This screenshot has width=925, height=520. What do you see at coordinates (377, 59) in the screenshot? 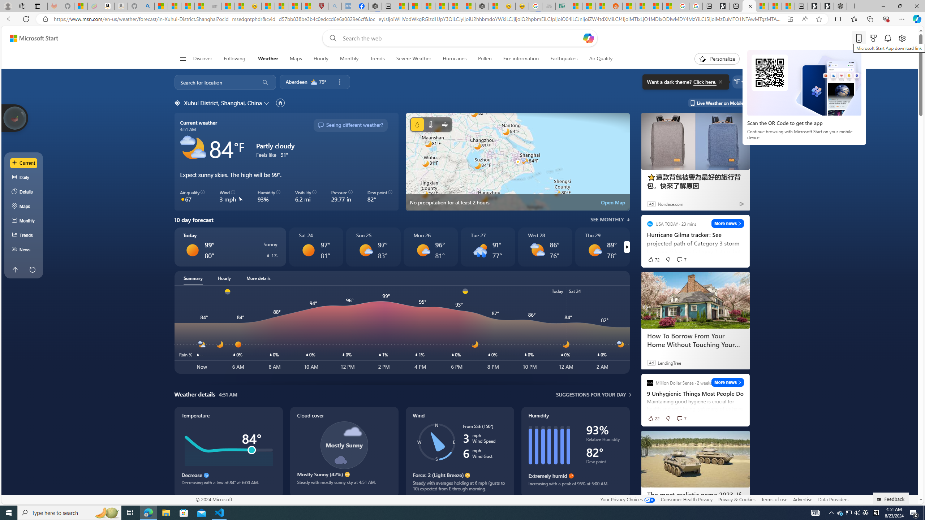
I see `Trends` at bounding box center [377, 59].